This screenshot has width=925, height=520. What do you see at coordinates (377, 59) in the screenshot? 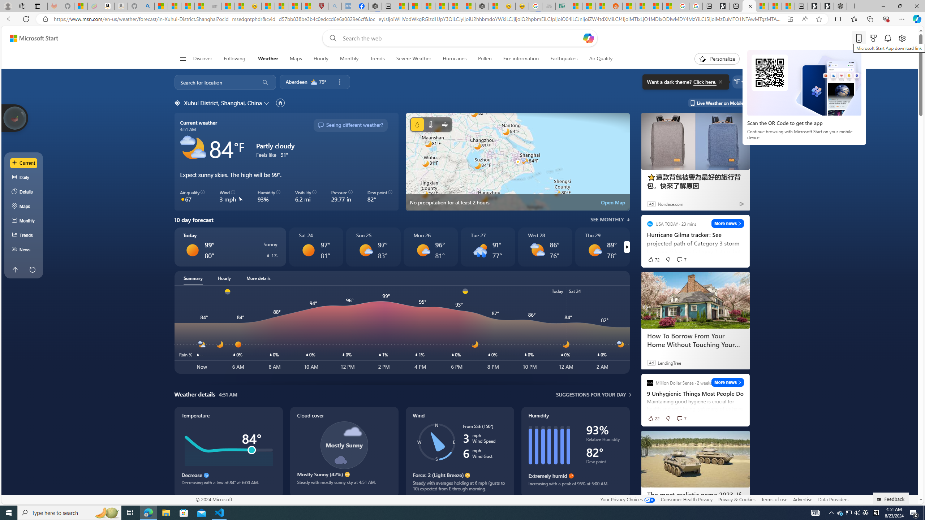
I see `Trends` at bounding box center [377, 59].